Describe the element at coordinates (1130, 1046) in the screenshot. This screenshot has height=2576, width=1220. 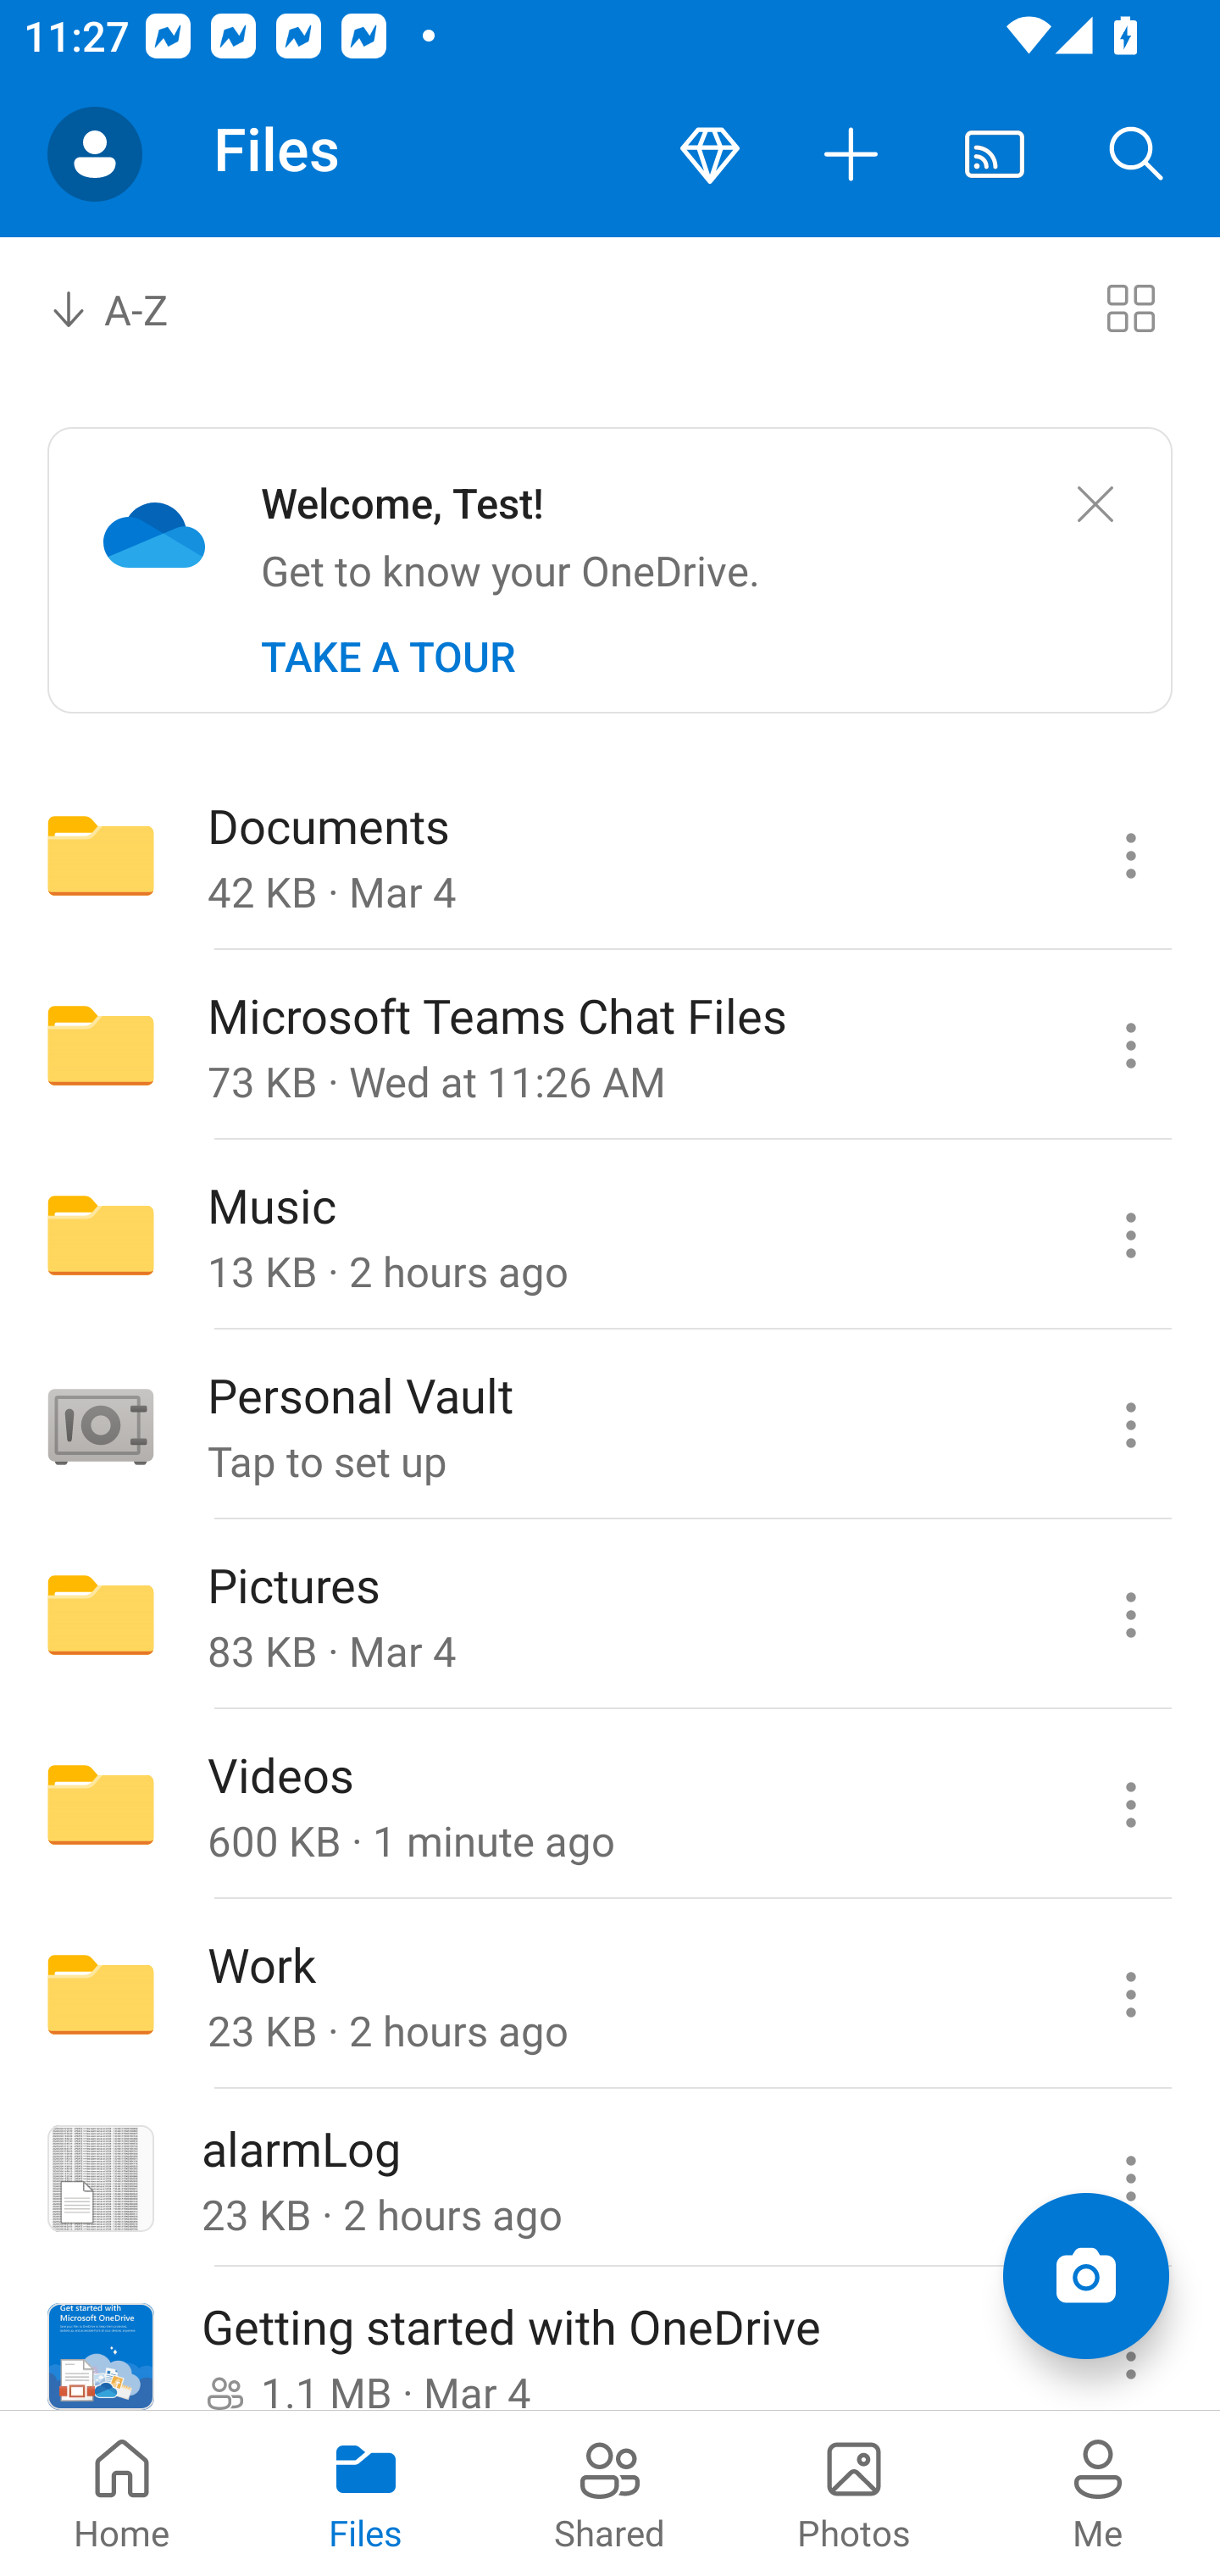
I see `Microsoft Teams Chat Files commands` at that location.